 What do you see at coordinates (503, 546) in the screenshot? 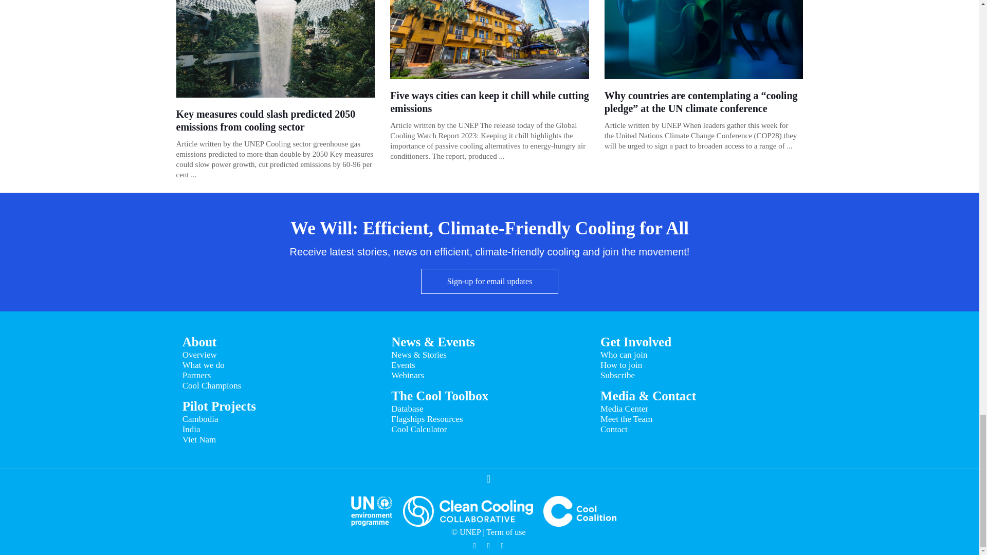
I see `LinkedIn` at bounding box center [503, 546].